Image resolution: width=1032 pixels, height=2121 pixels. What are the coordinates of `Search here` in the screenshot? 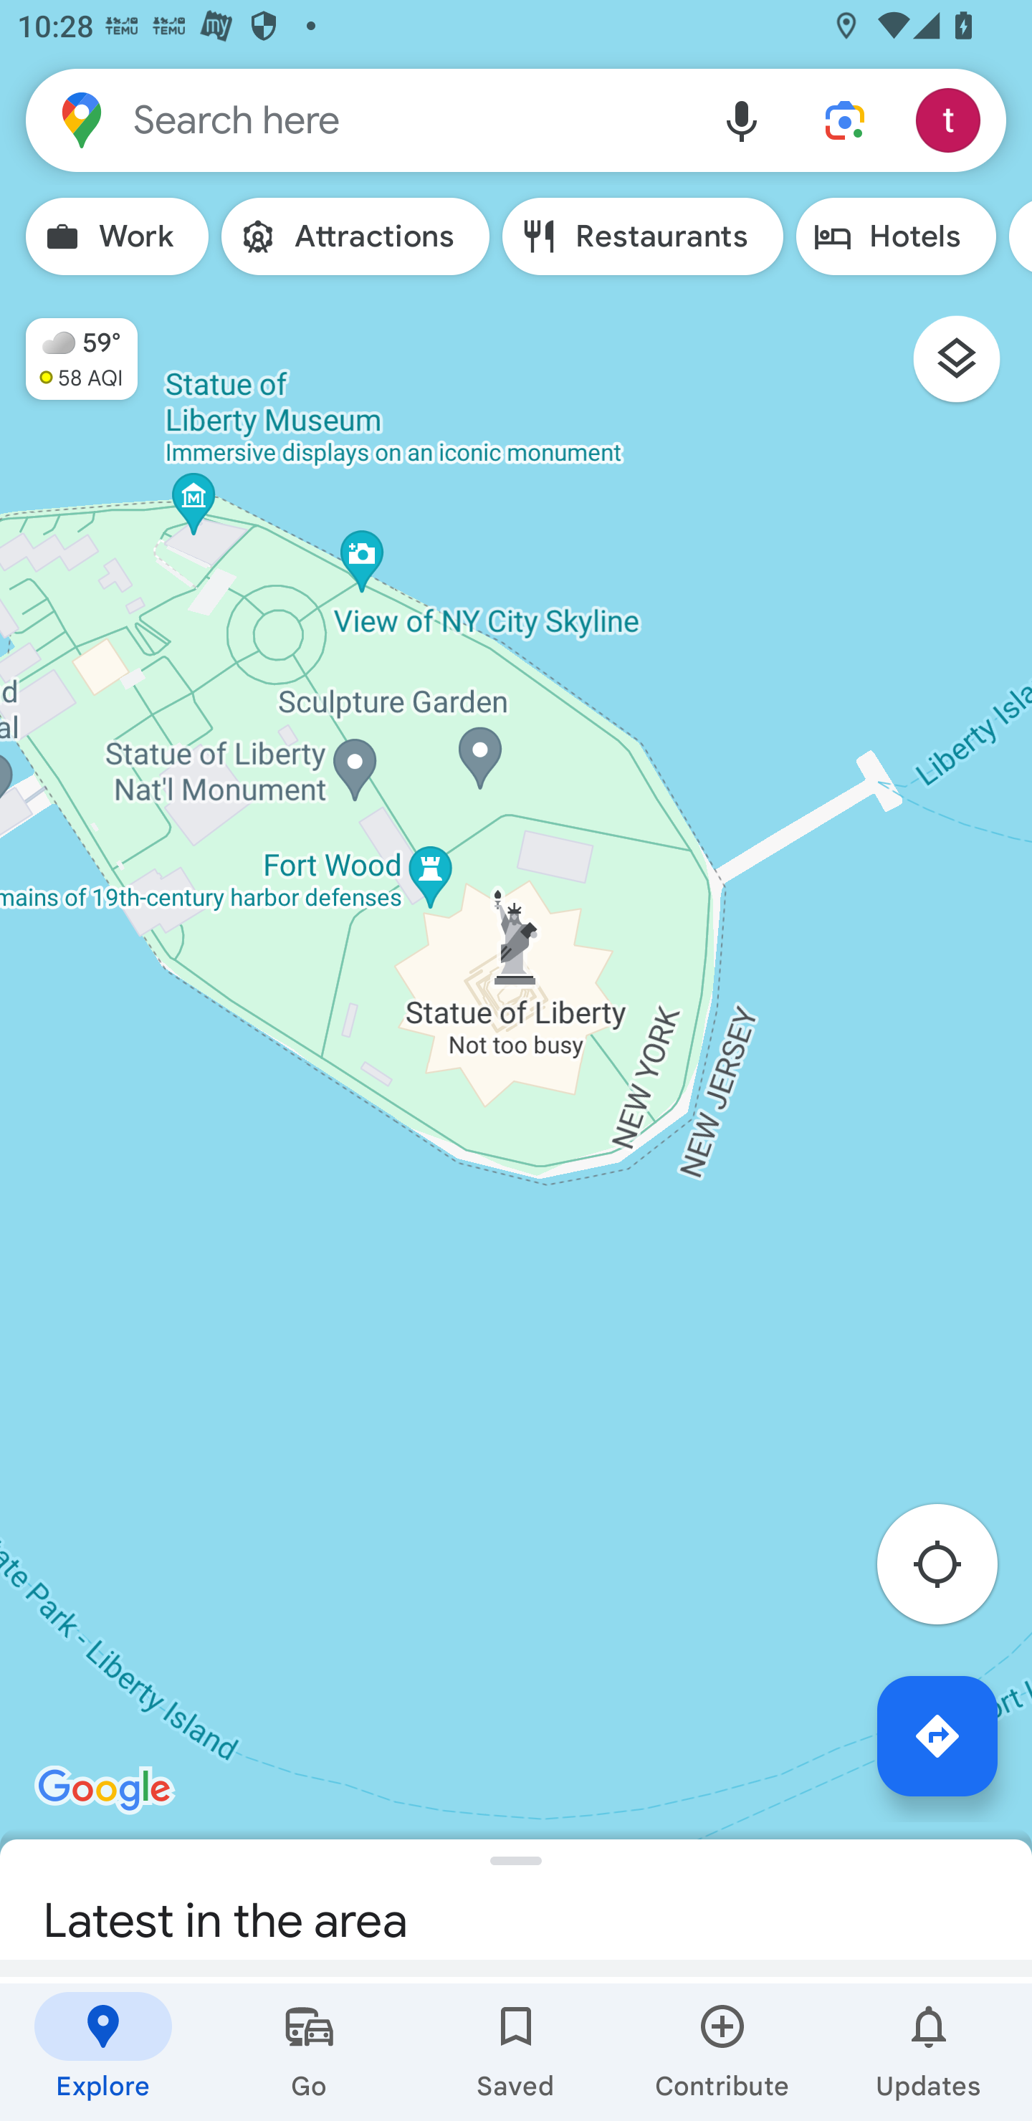 It's located at (358, 119).